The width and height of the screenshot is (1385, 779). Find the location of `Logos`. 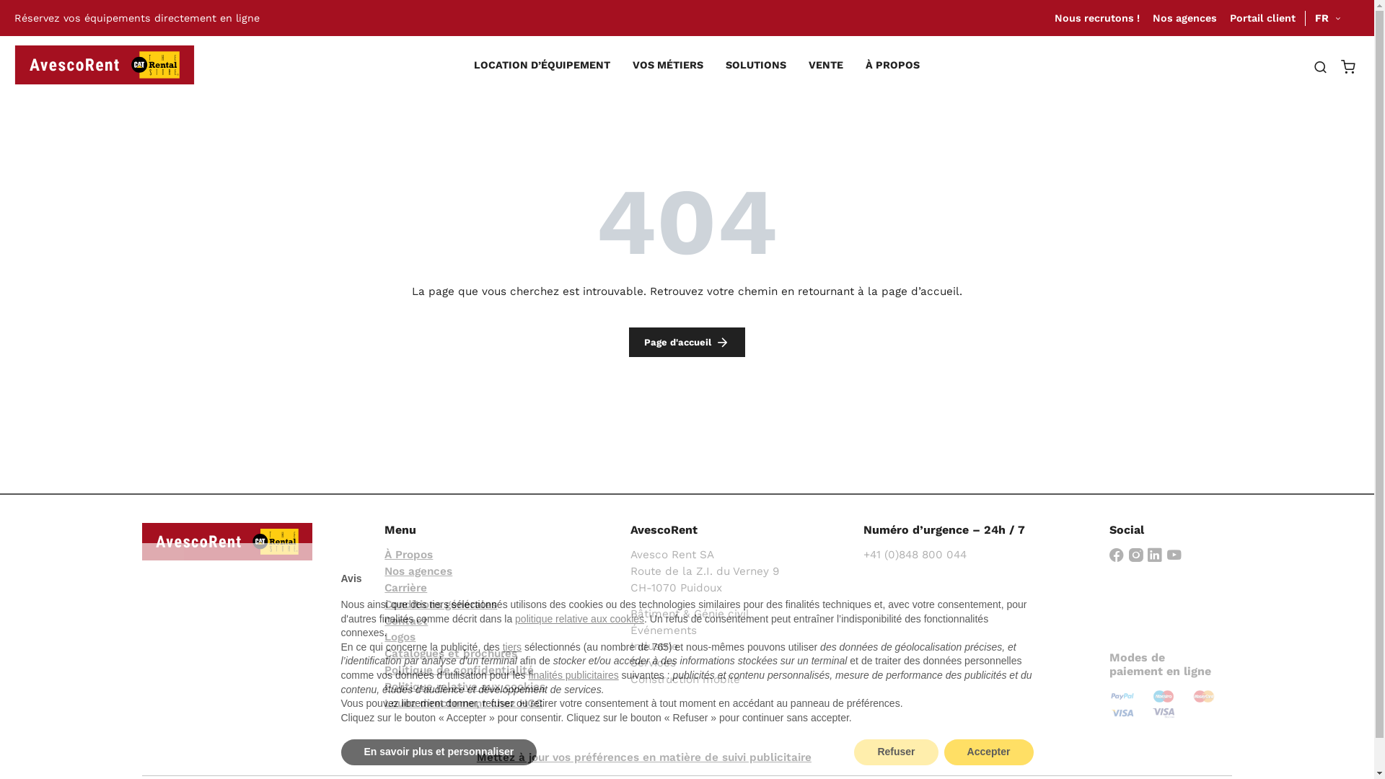

Logos is located at coordinates (400, 637).